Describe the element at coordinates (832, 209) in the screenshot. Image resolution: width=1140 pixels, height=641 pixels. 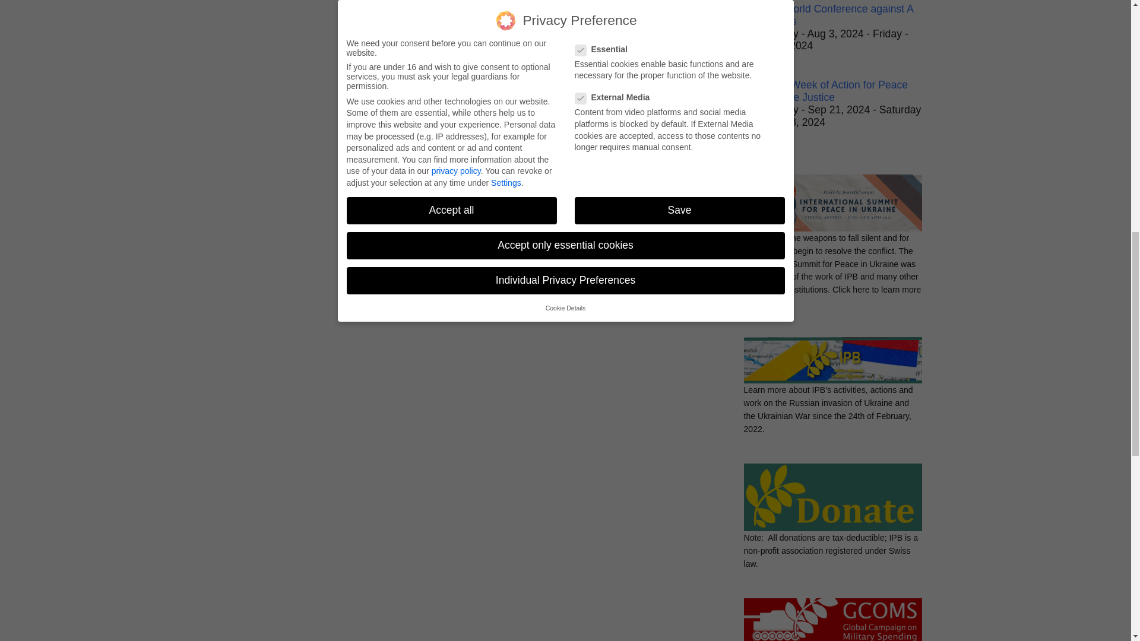
I see `UkrainianWar` at that location.